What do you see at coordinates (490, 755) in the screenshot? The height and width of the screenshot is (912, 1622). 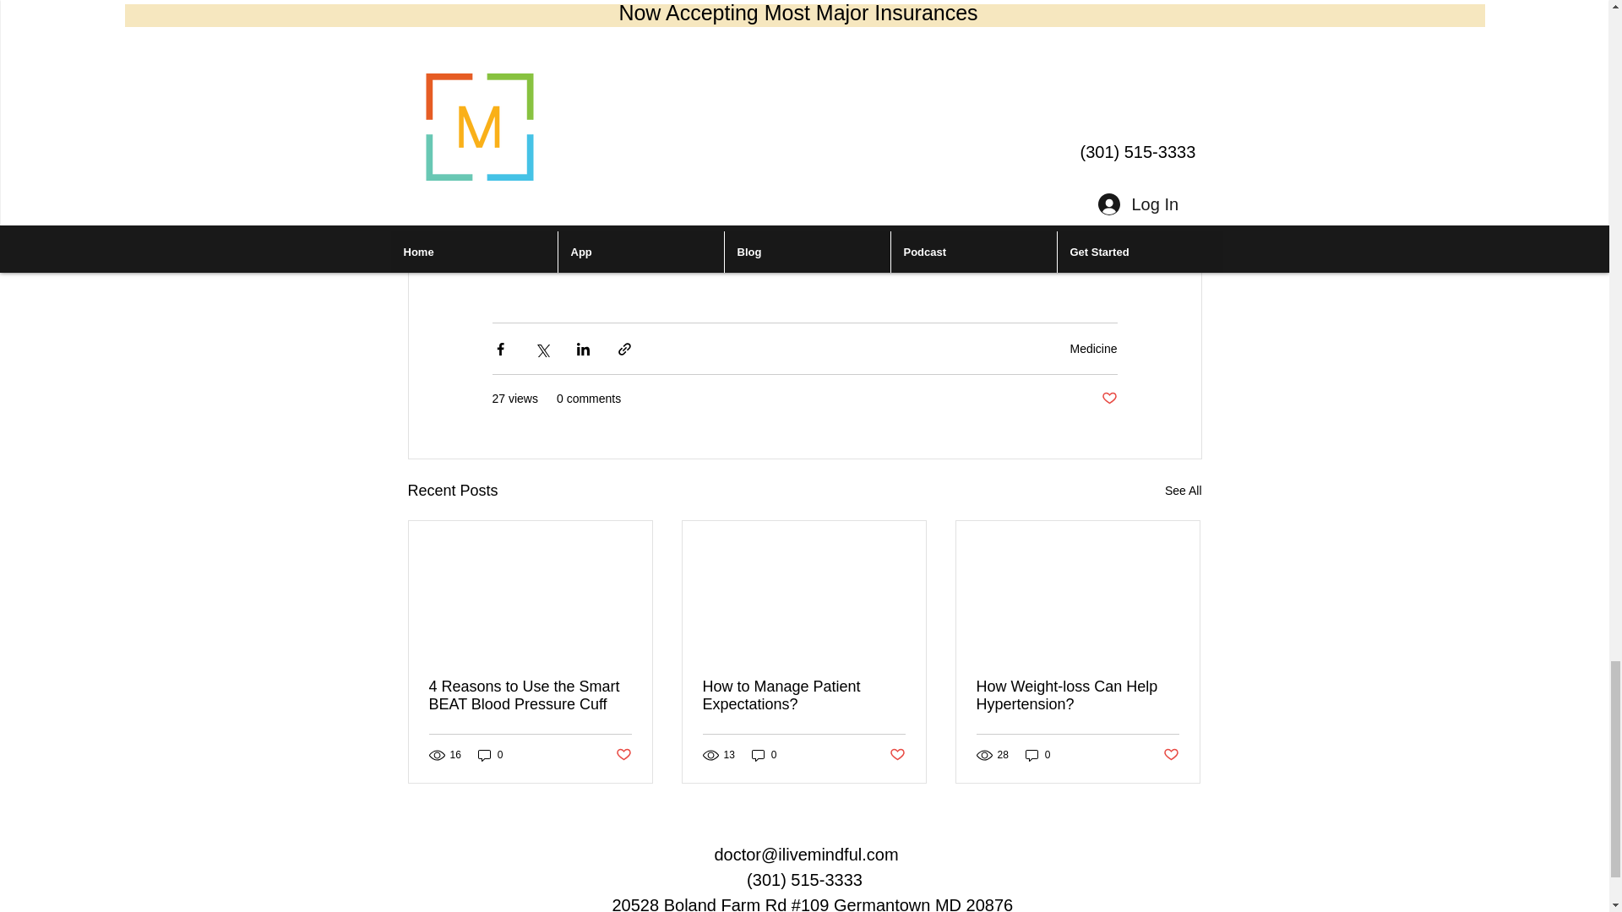 I see `0` at bounding box center [490, 755].